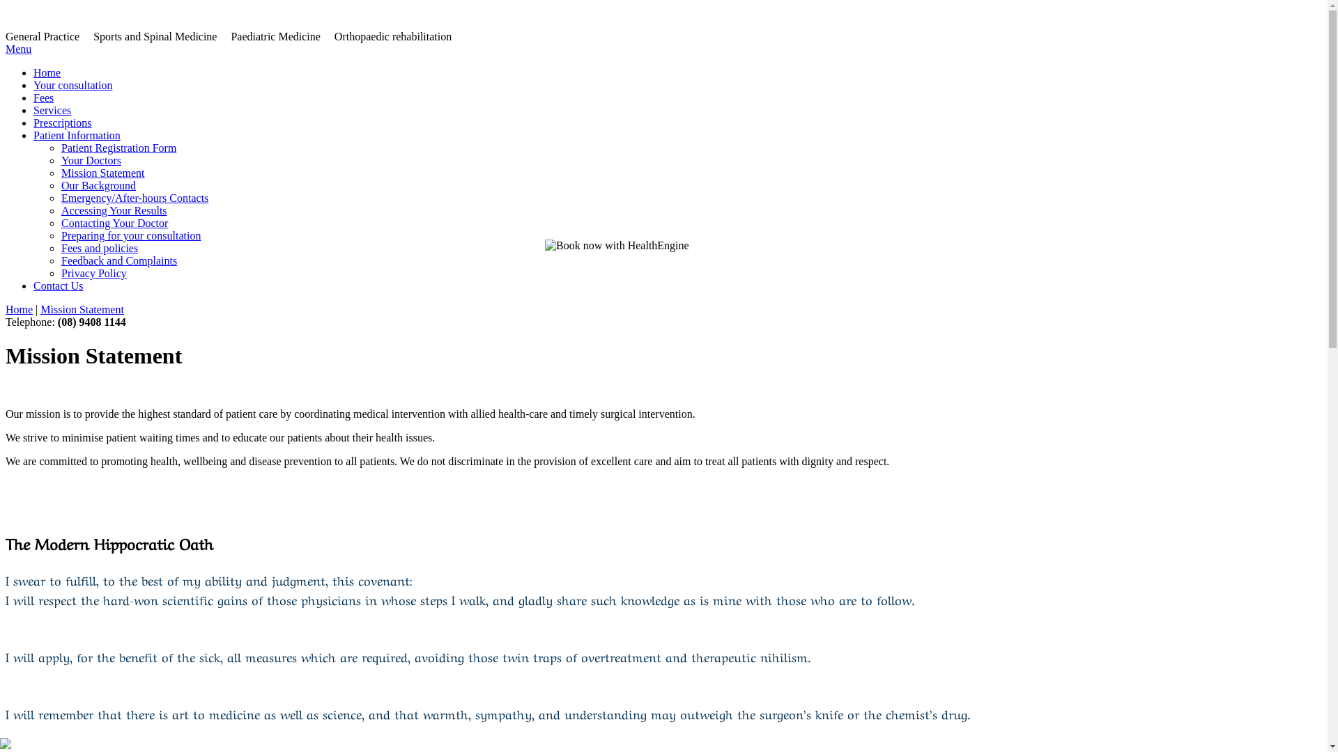  I want to click on Home, so click(47, 72).